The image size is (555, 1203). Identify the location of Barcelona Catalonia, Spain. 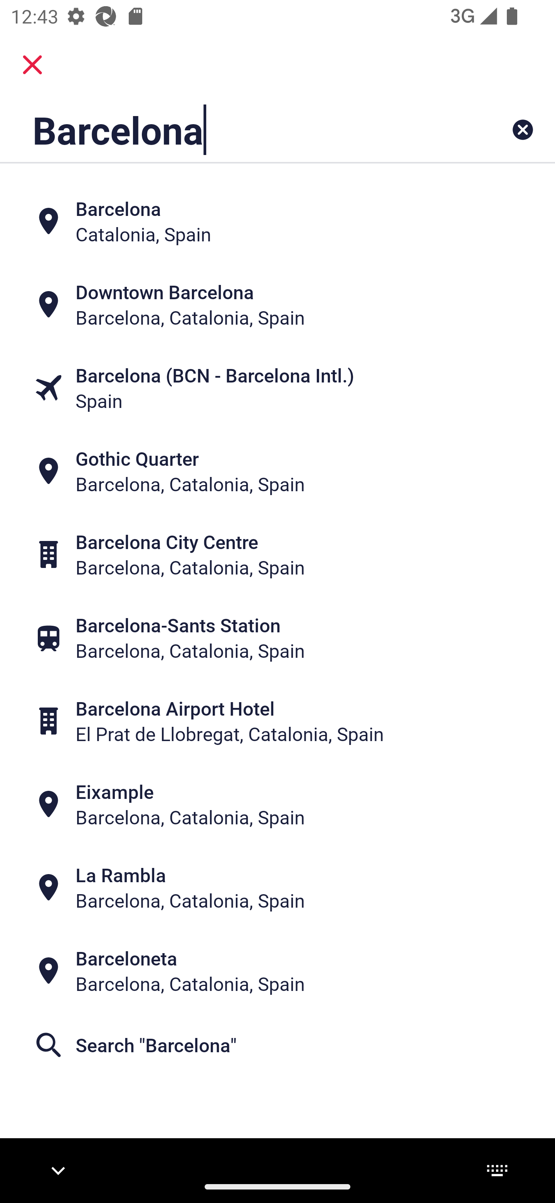
(277, 221).